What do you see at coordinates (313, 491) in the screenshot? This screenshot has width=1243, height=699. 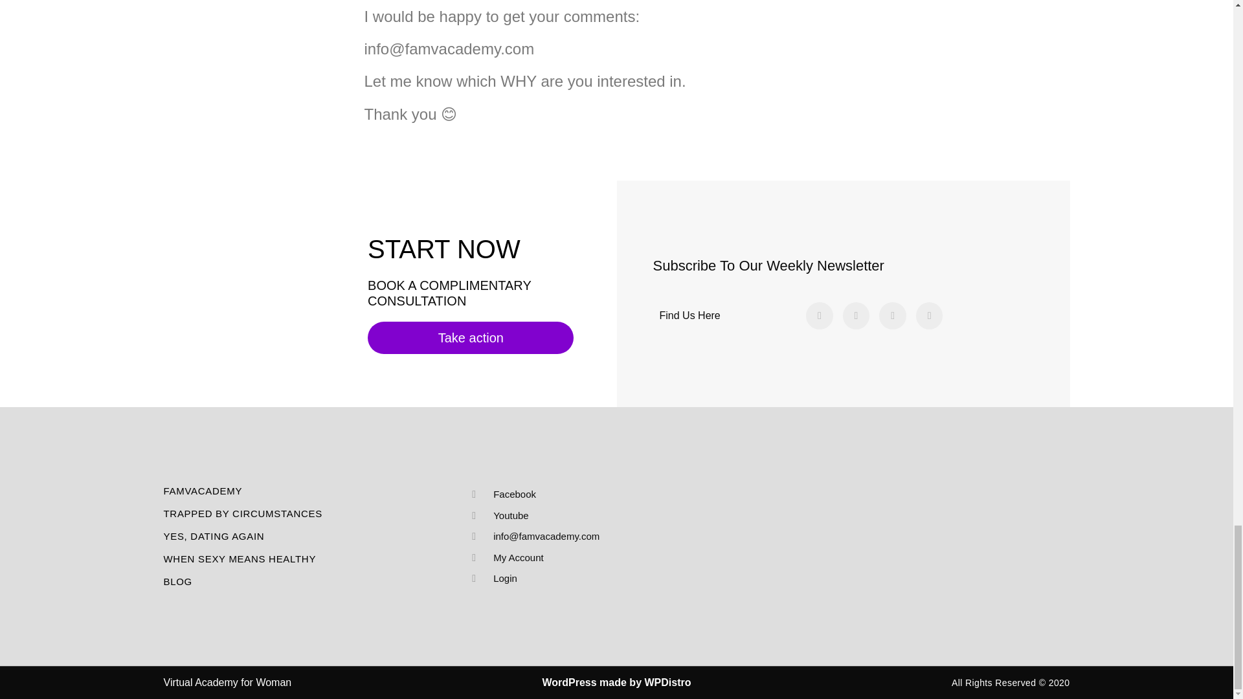 I see `FAMVACADEMY` at bounding box center [313, 491].